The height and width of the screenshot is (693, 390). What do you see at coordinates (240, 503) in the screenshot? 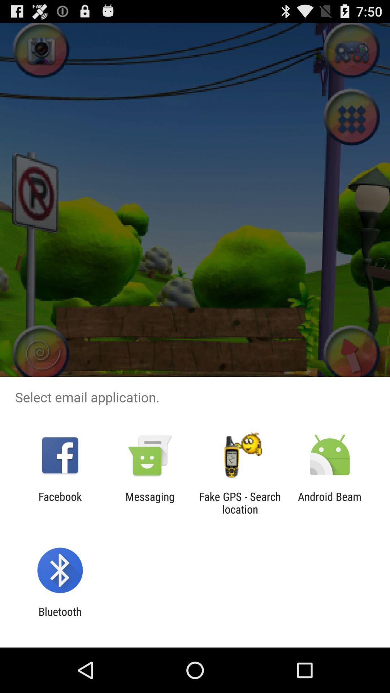
I see `choose the icon next to the messaging` at bounding box center [240, 503].